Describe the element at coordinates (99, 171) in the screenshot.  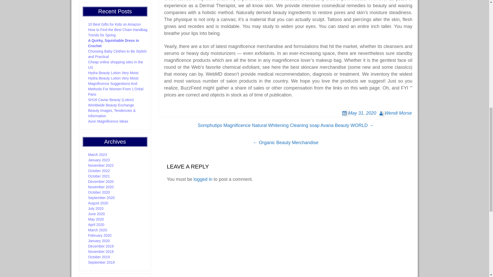
I see `October 2022` at that location.